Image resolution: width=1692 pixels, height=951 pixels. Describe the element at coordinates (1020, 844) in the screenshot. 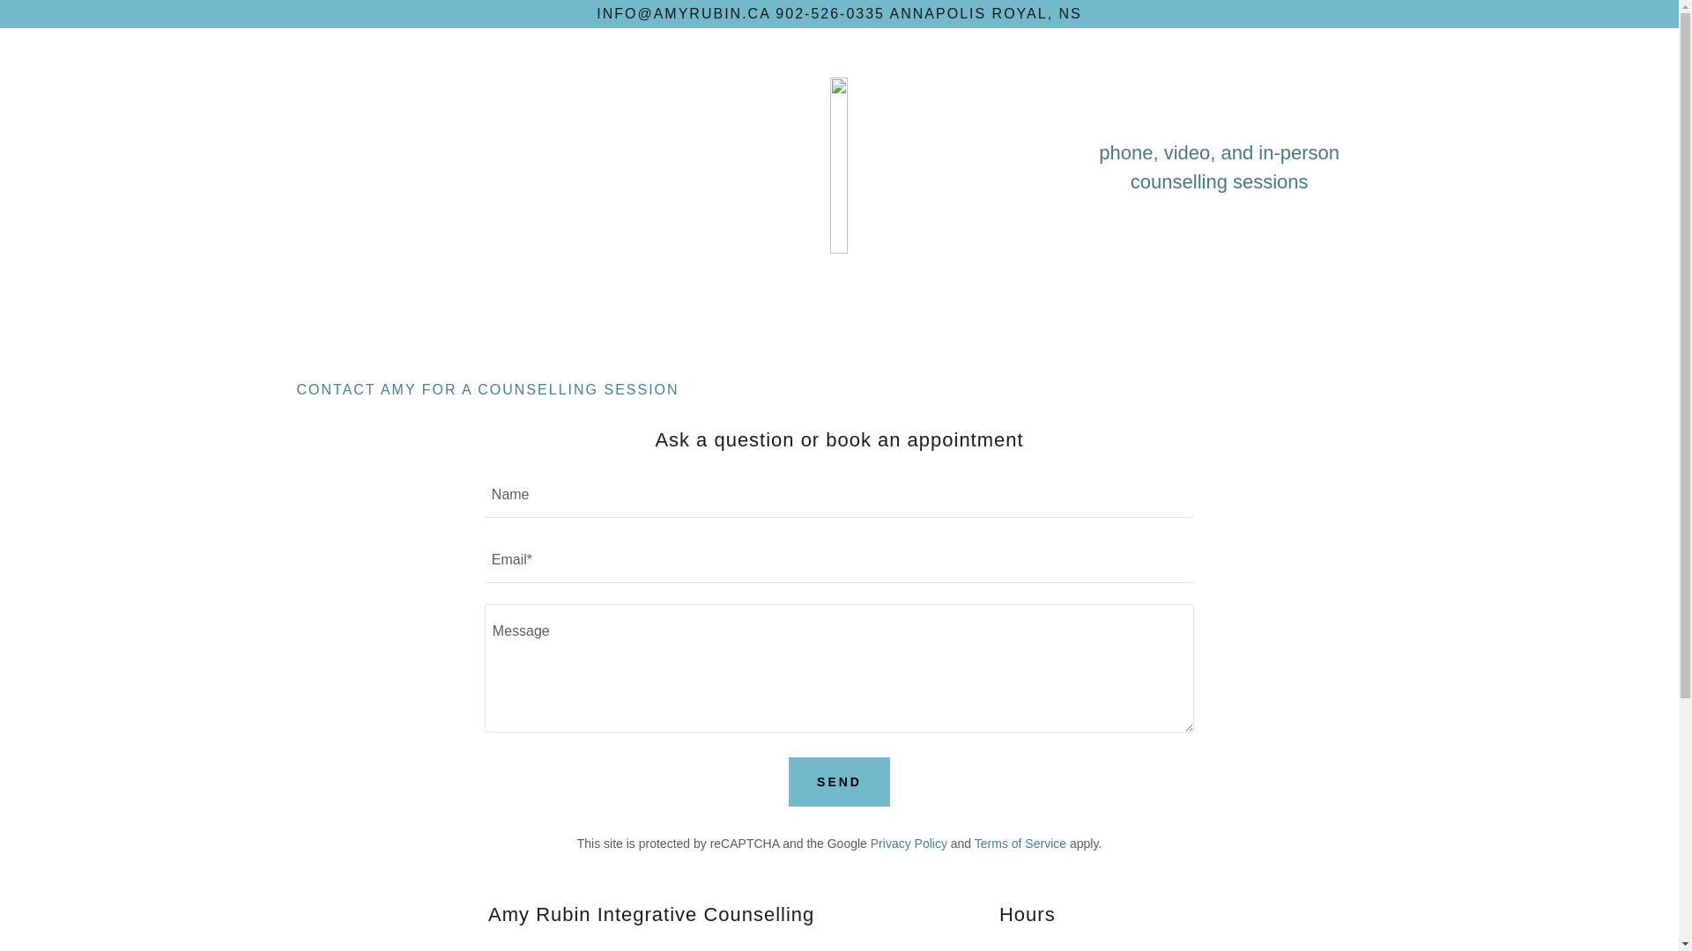

I see `Terms of Service` at that location.